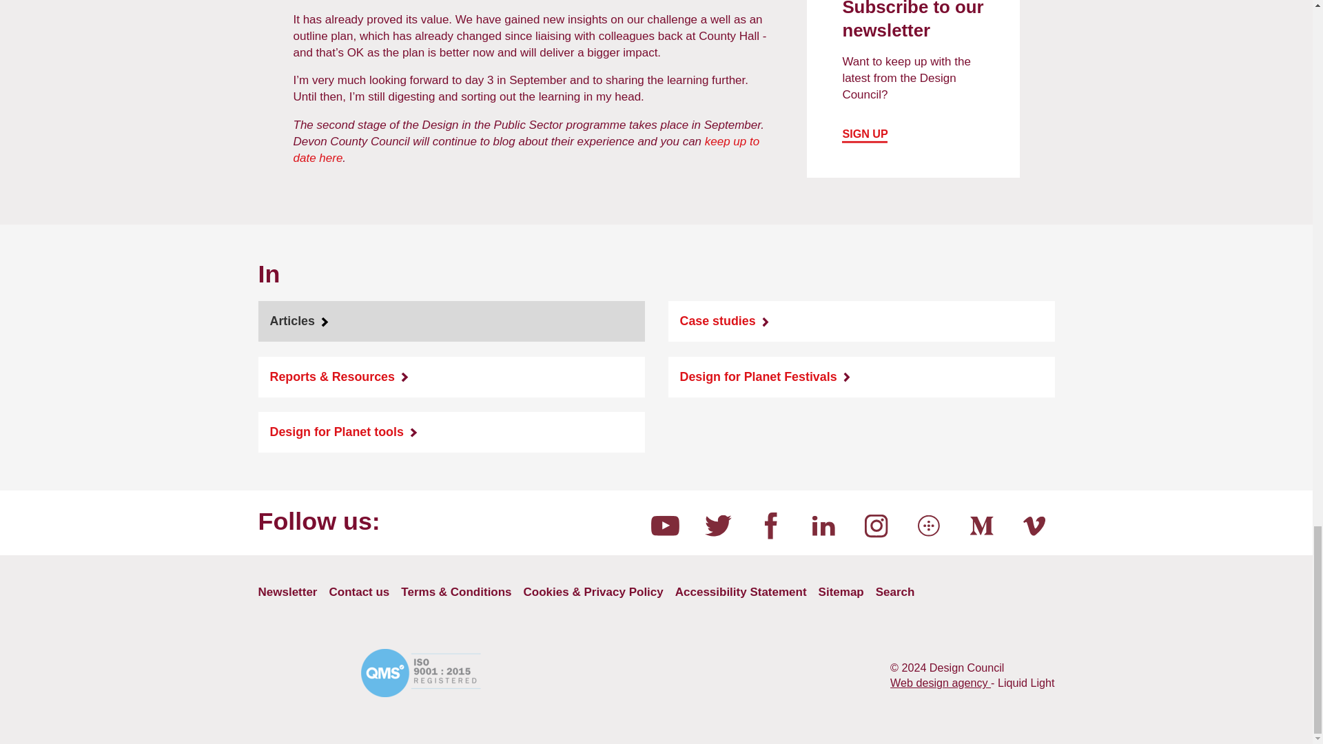  Describe the element at coordinates (1034, 525) in the screenshot. I see `Design Council on Vimeo` at that location.